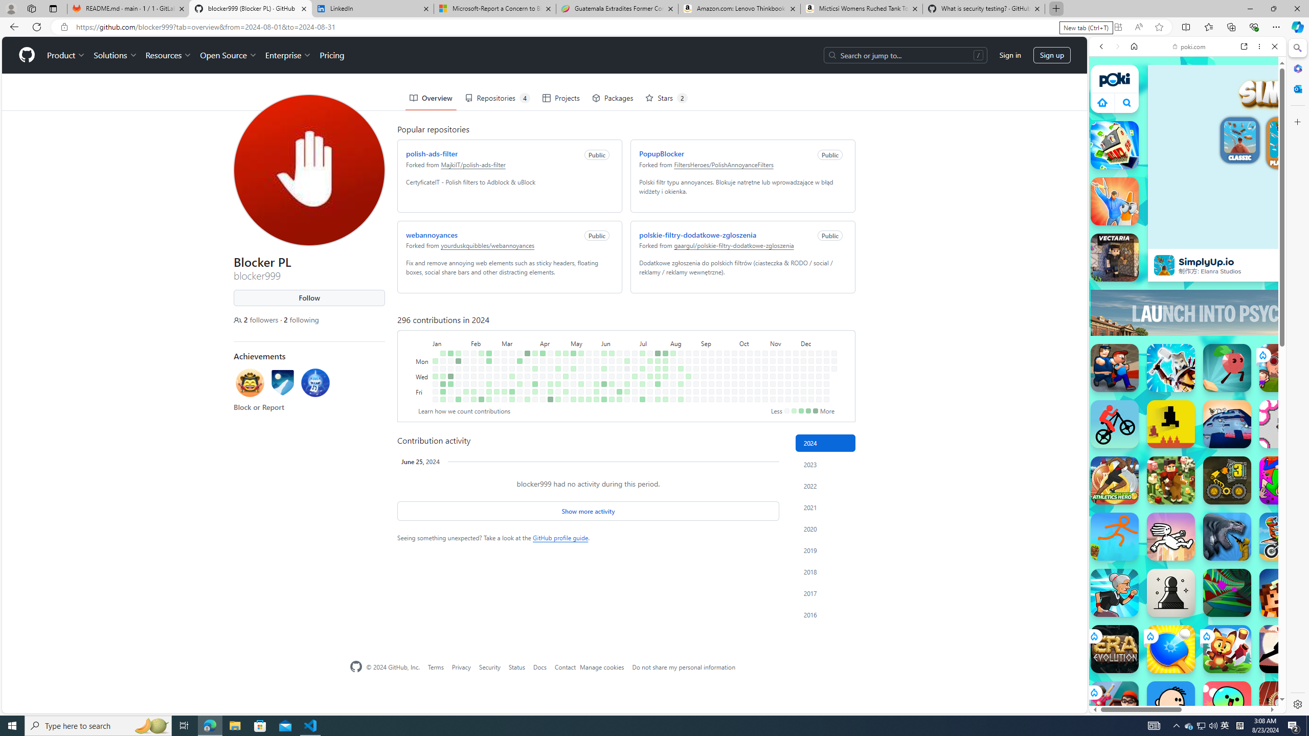 Image resolution: width=1309 pixels, height=736 pixels. Describe the element at coordinates (589, 392) in the screenshot. I see `No contributions on May 24th.` at that location.